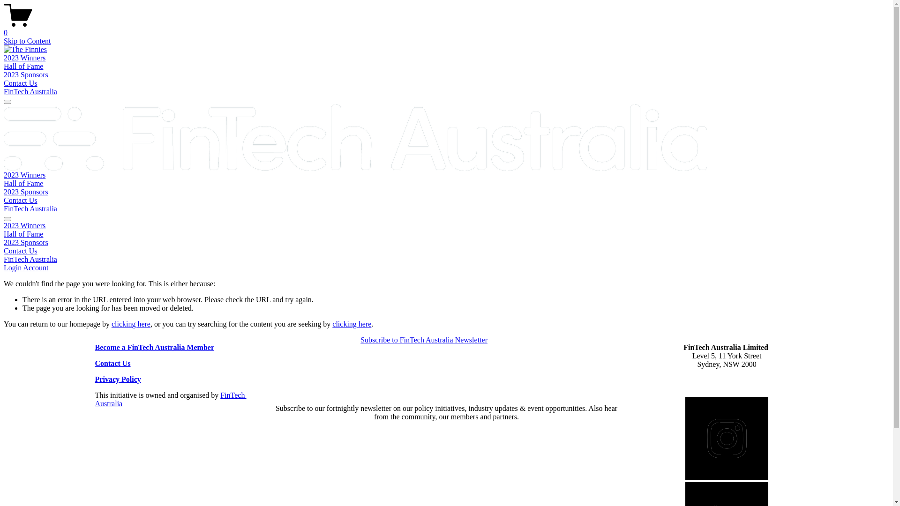 The height and width of the screenshot is (506, 900). What do you see at coordinates (118, 379) in the screenshot?
I see `Privacy Policy` at bounding box center [118, 379].